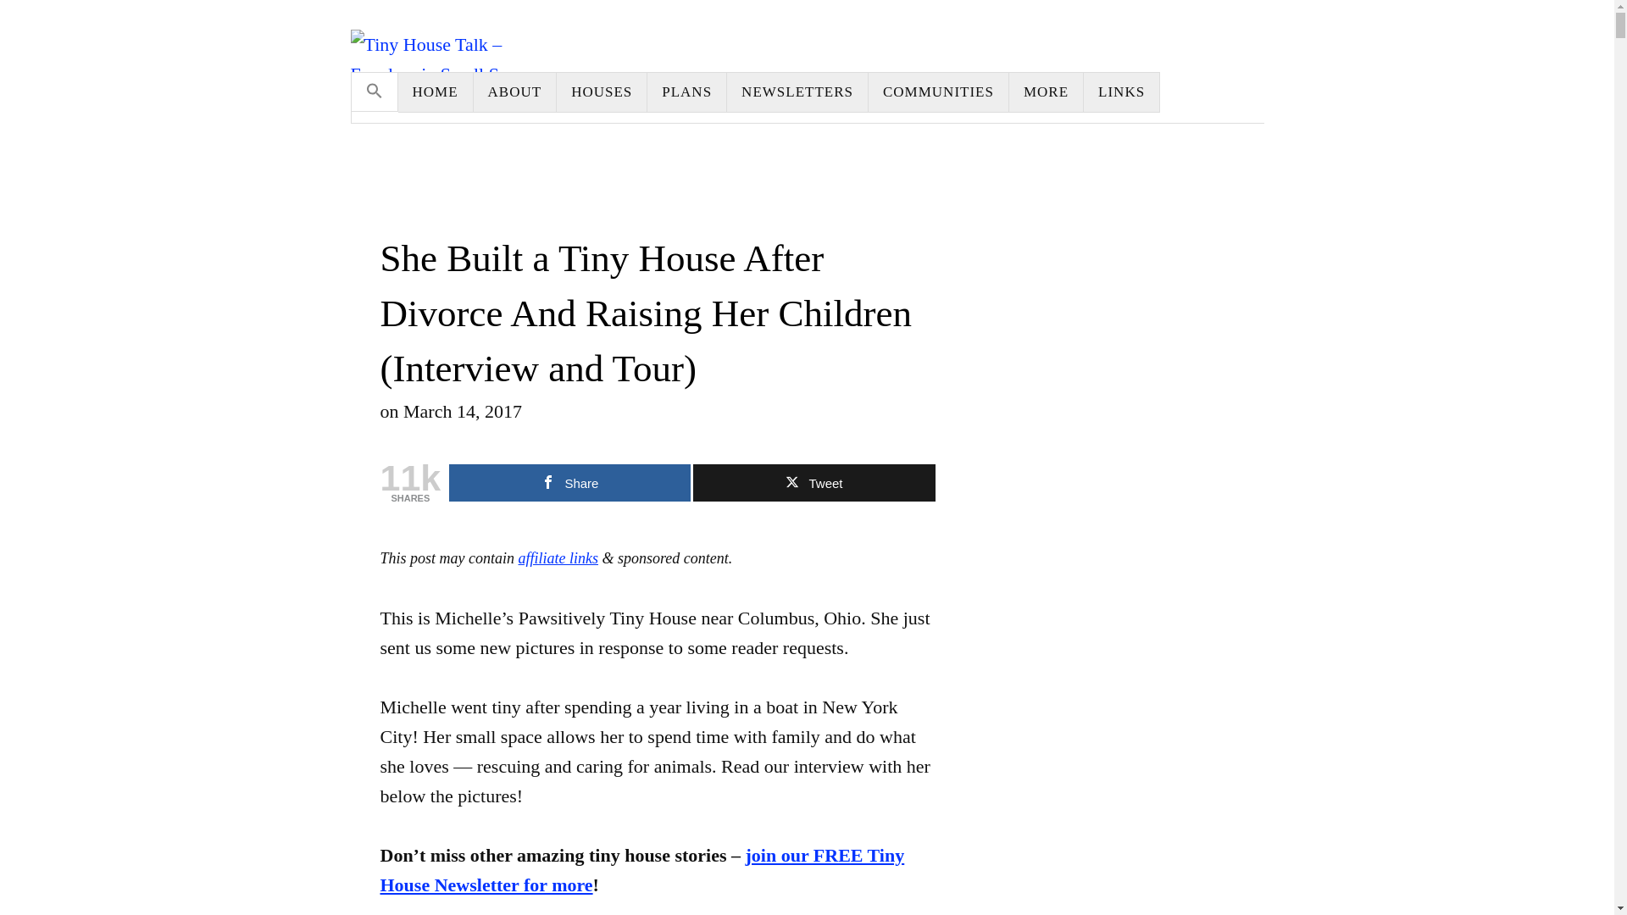 Image resolution: width=1627 pixels, height=915 pixels. Describe the element at coordinates (602, 91) in the screenshot. I see `HOUSES` at that location.